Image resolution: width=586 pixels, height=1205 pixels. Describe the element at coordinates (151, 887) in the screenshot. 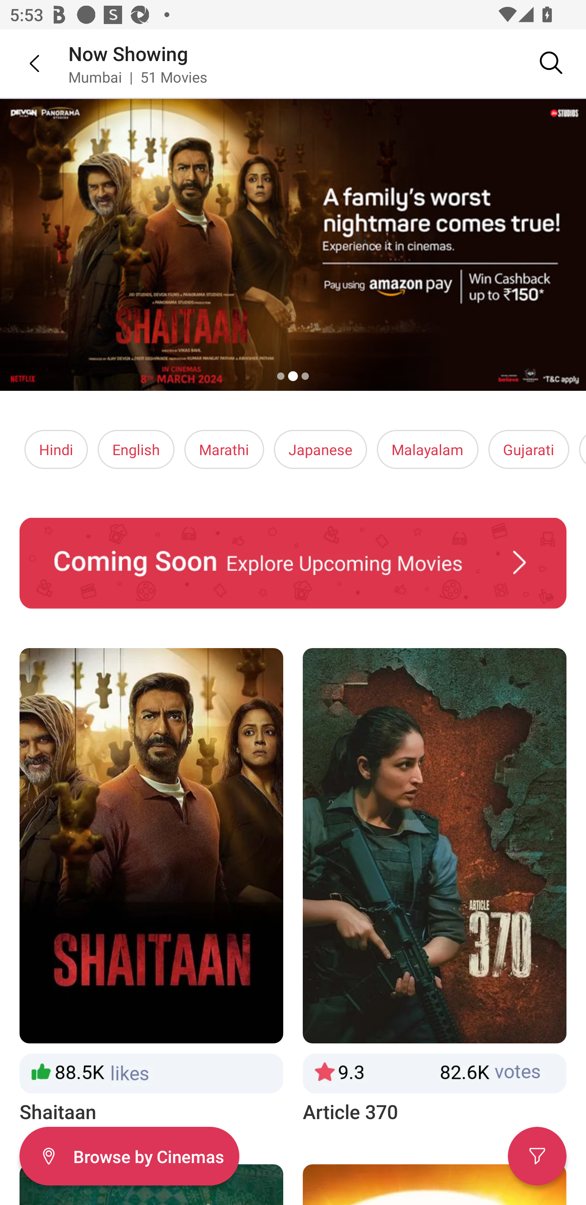

I see `Shaitaan` at that location.